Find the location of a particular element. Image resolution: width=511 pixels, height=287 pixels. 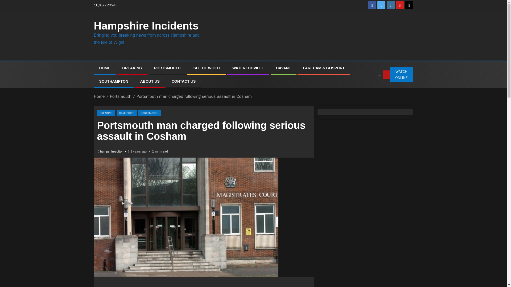

WATERLOOVILLE is located at coordinates (248, 68).